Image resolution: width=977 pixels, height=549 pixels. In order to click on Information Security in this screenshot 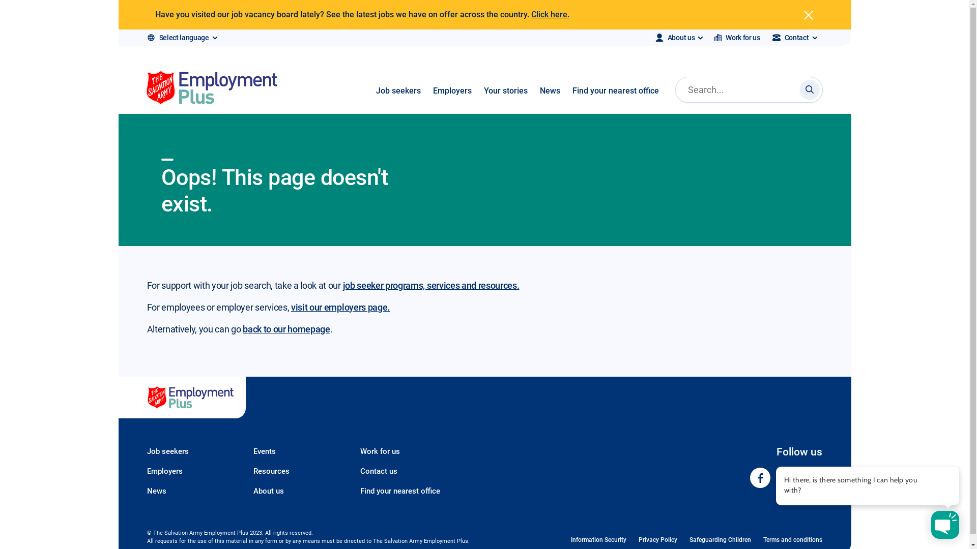, I will do `click(598, 540)`.